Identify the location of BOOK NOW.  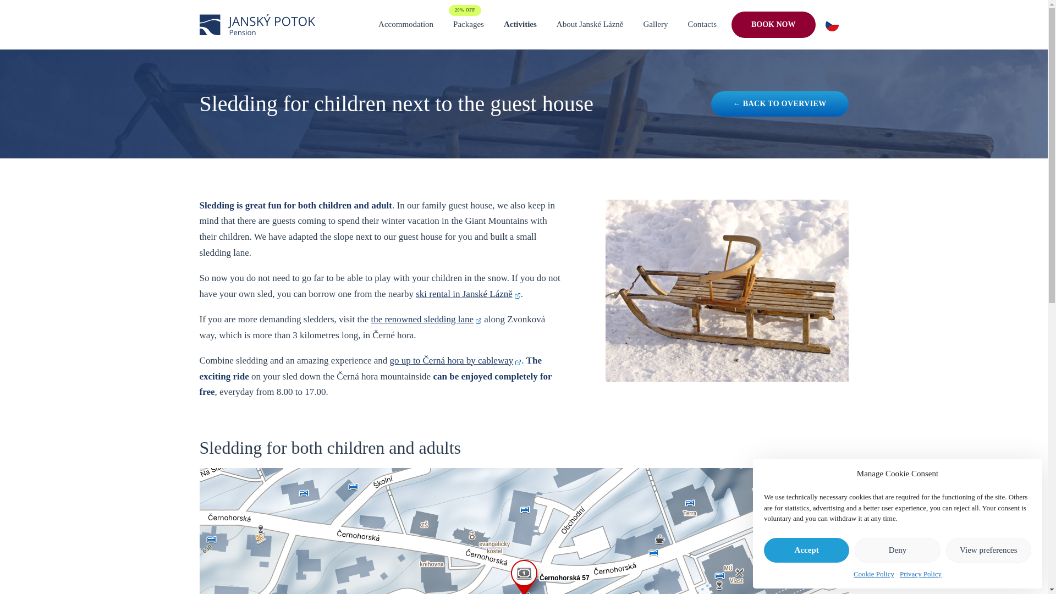
(773, 24).